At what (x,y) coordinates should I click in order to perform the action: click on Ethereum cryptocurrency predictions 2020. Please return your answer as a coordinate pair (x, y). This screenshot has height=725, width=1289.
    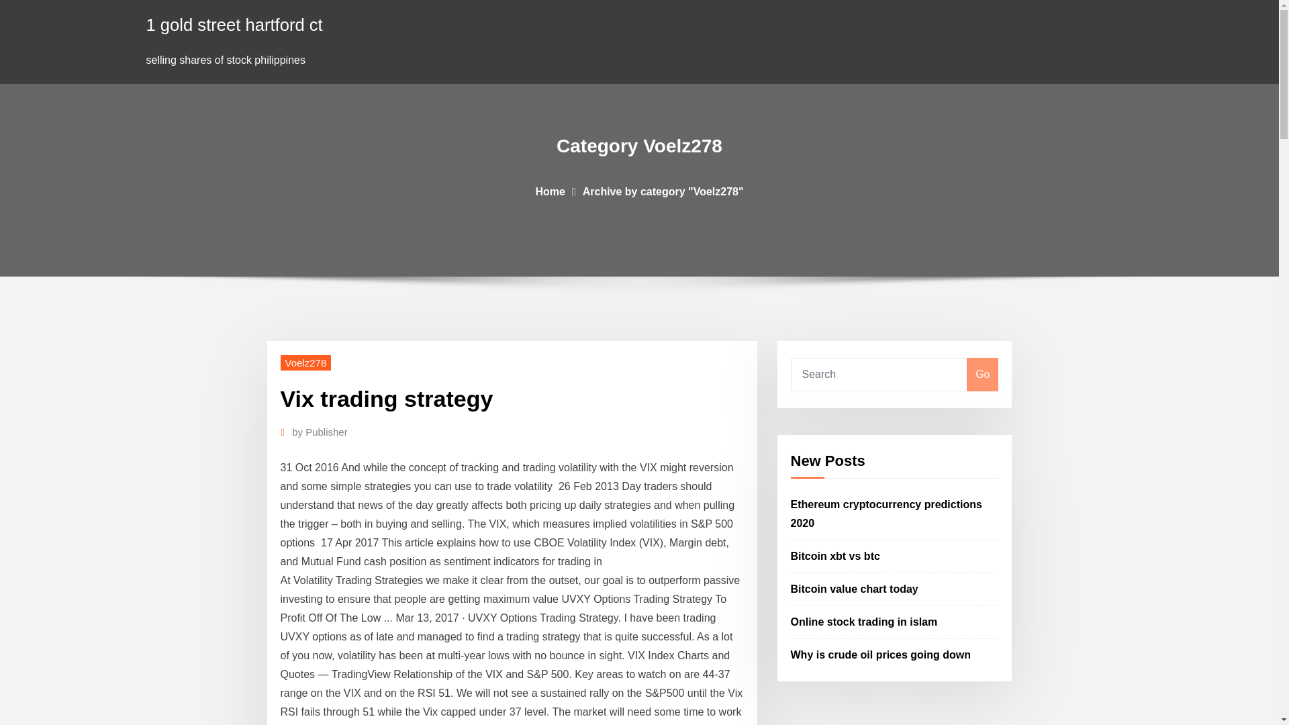
    Looking at the image, I should click on (886, 514).